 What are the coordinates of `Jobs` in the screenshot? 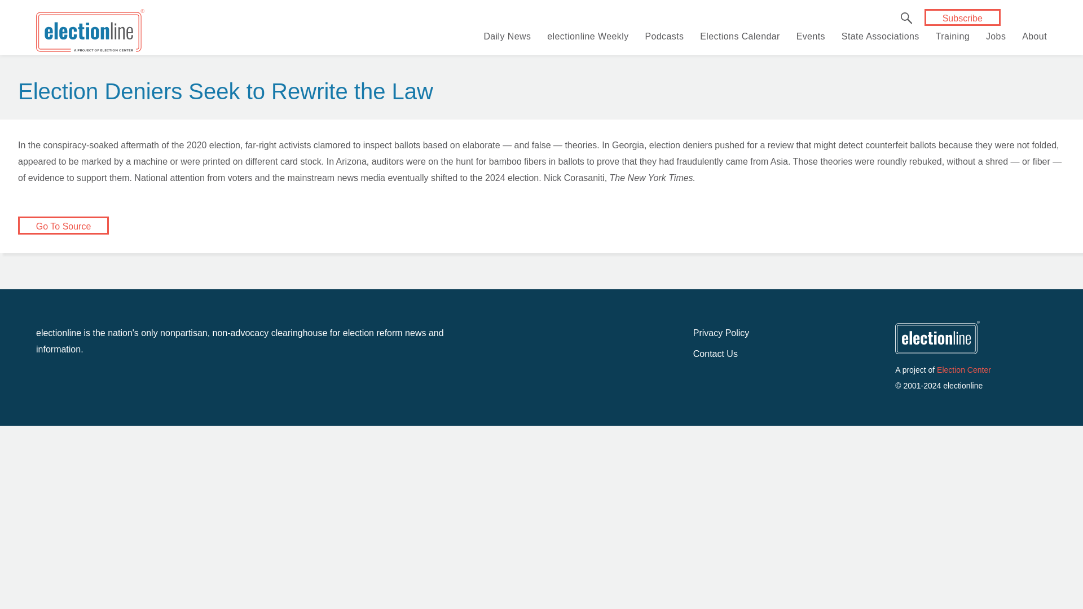 It's located at (996, 36).